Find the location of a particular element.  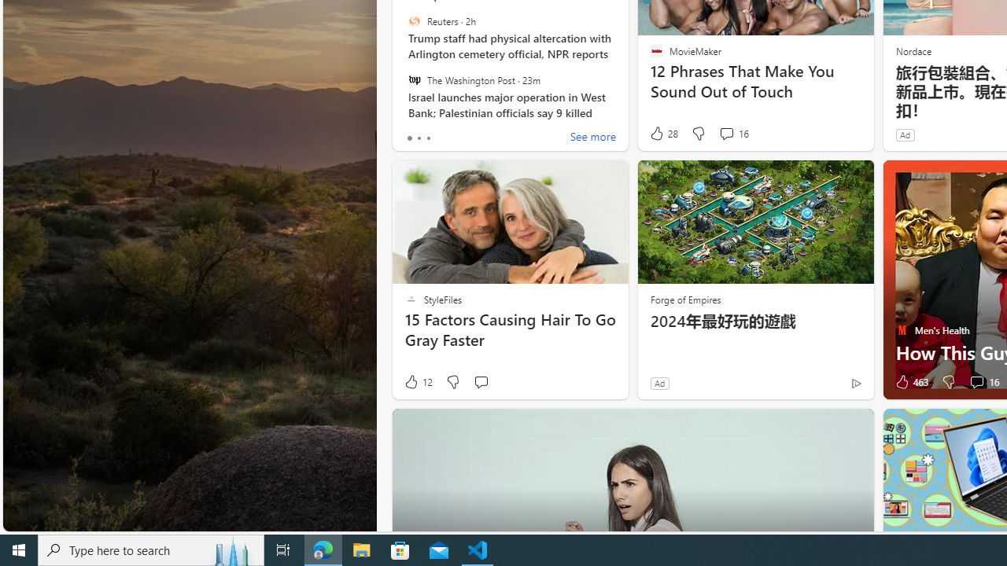

The Washington Post is located at coordinates (414, 79).